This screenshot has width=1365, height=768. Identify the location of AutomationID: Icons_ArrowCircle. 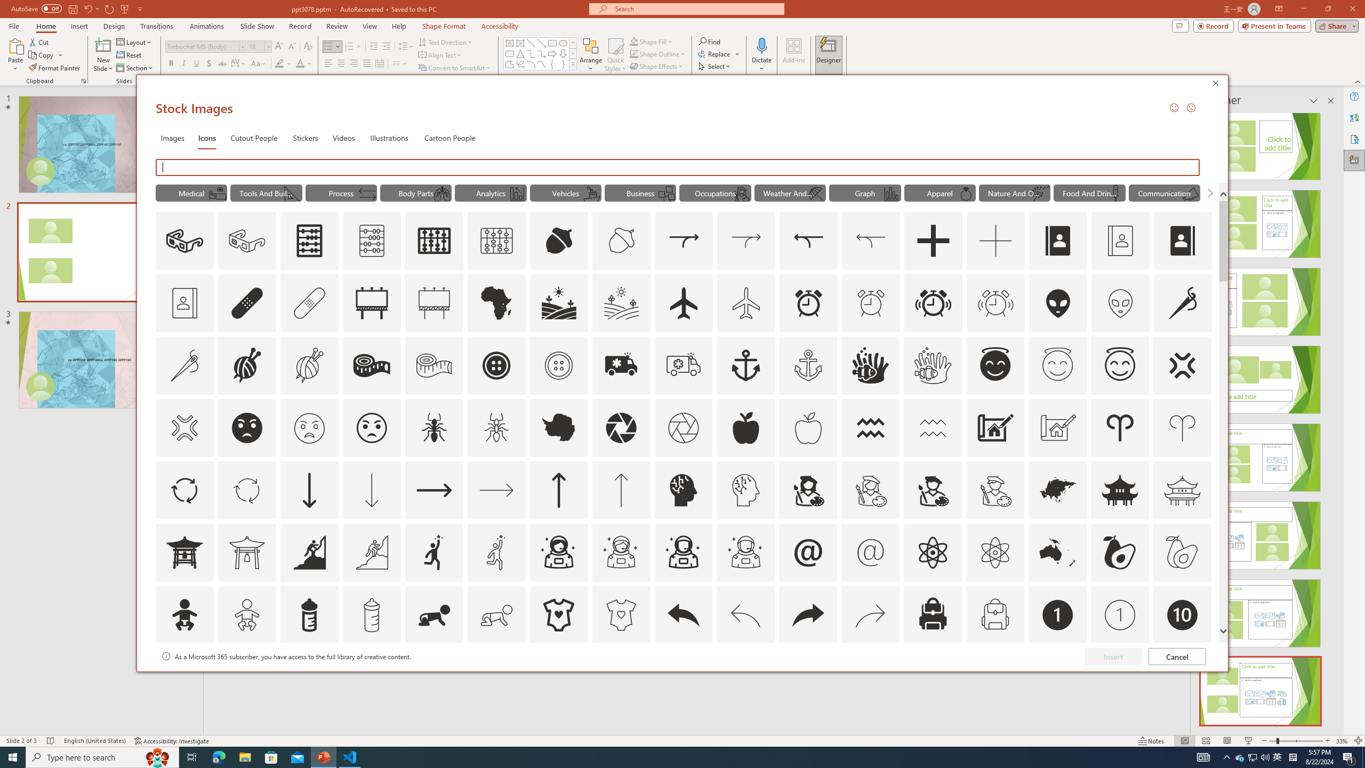
(184, 490).